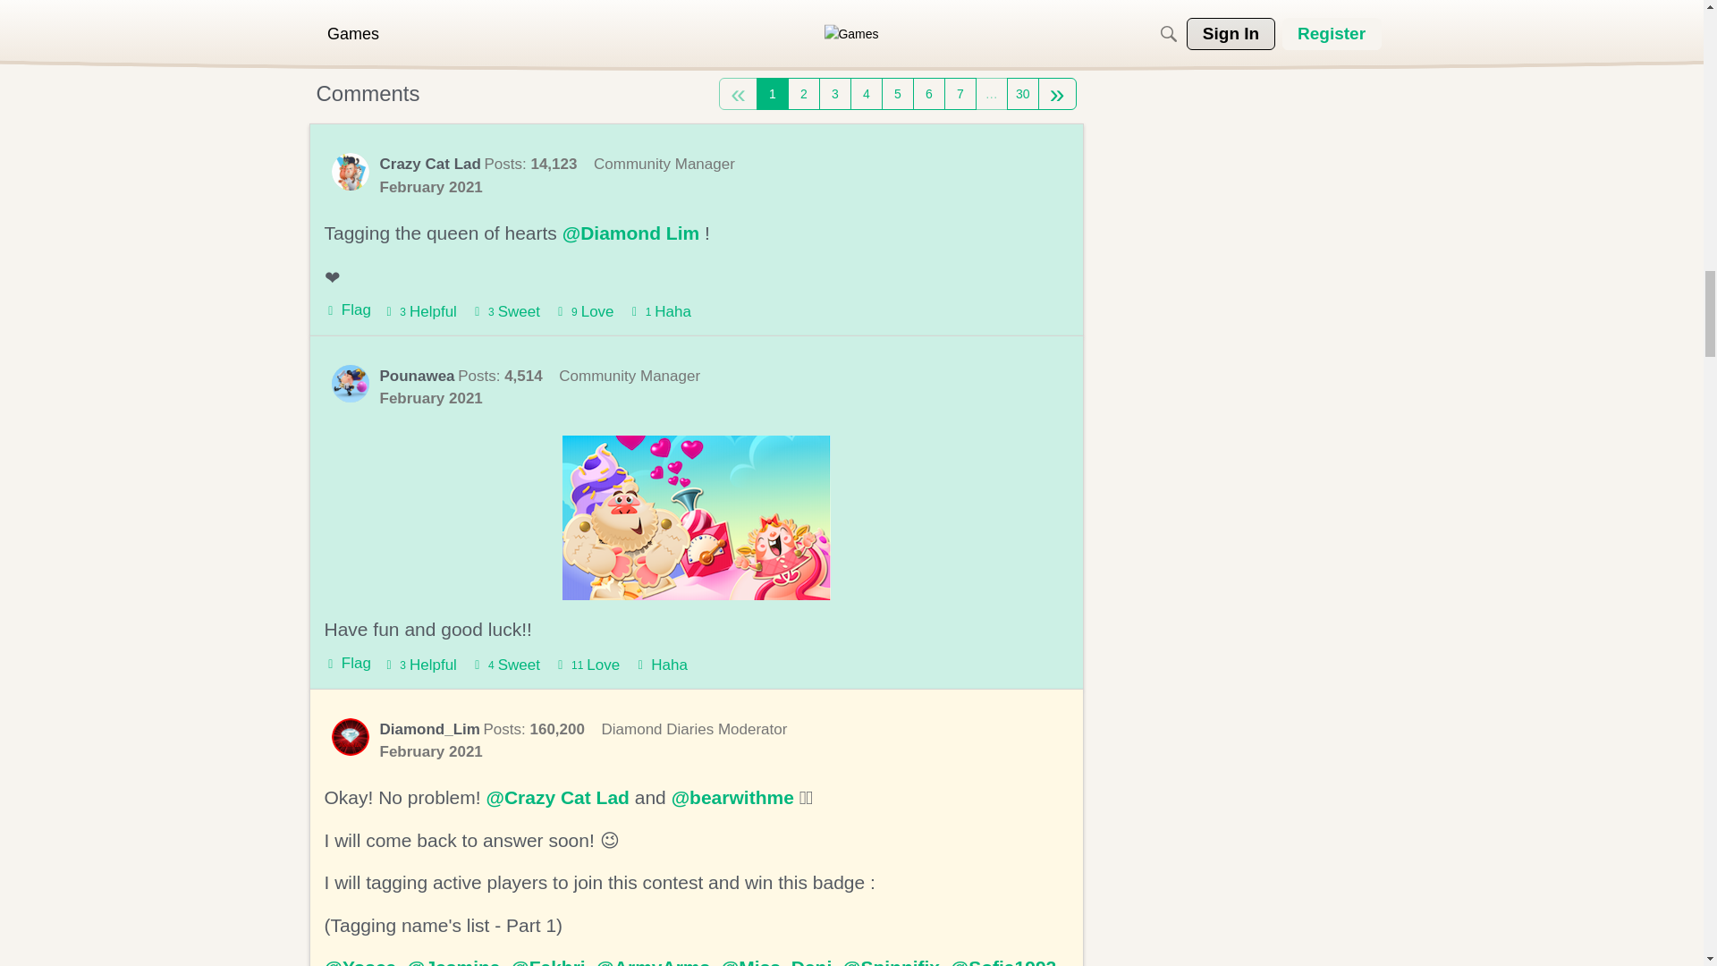  Describe the element at coordinates (1057, 94) in the screenshot. I see `Next Page` at that location.